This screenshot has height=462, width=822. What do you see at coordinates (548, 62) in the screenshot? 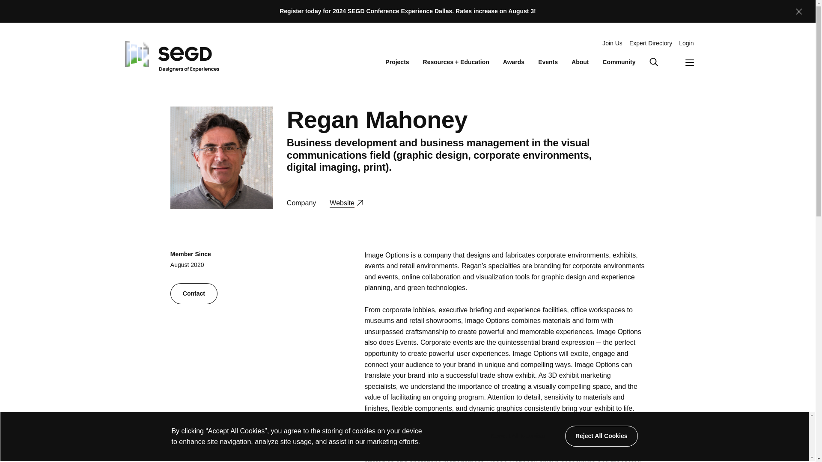
I see `Events` at bounding box center [548, 62].